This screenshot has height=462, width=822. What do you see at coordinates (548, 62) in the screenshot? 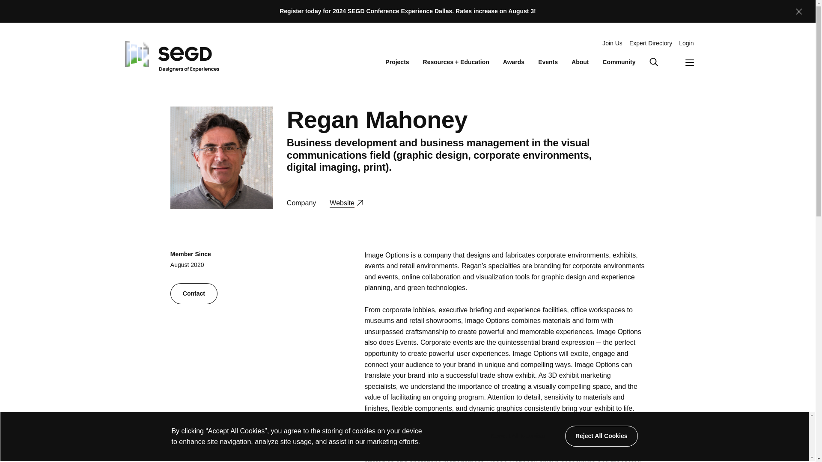
I see `Events` at bounding box center [548, 62].